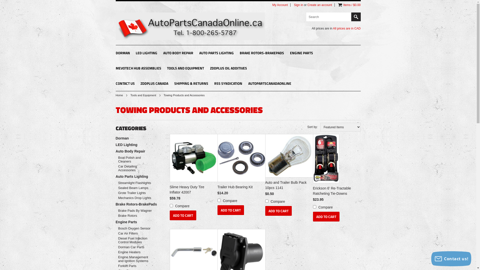  Describe the element at coordinates (451, 259) in the screenshot. I see `Contact us!` at that location.